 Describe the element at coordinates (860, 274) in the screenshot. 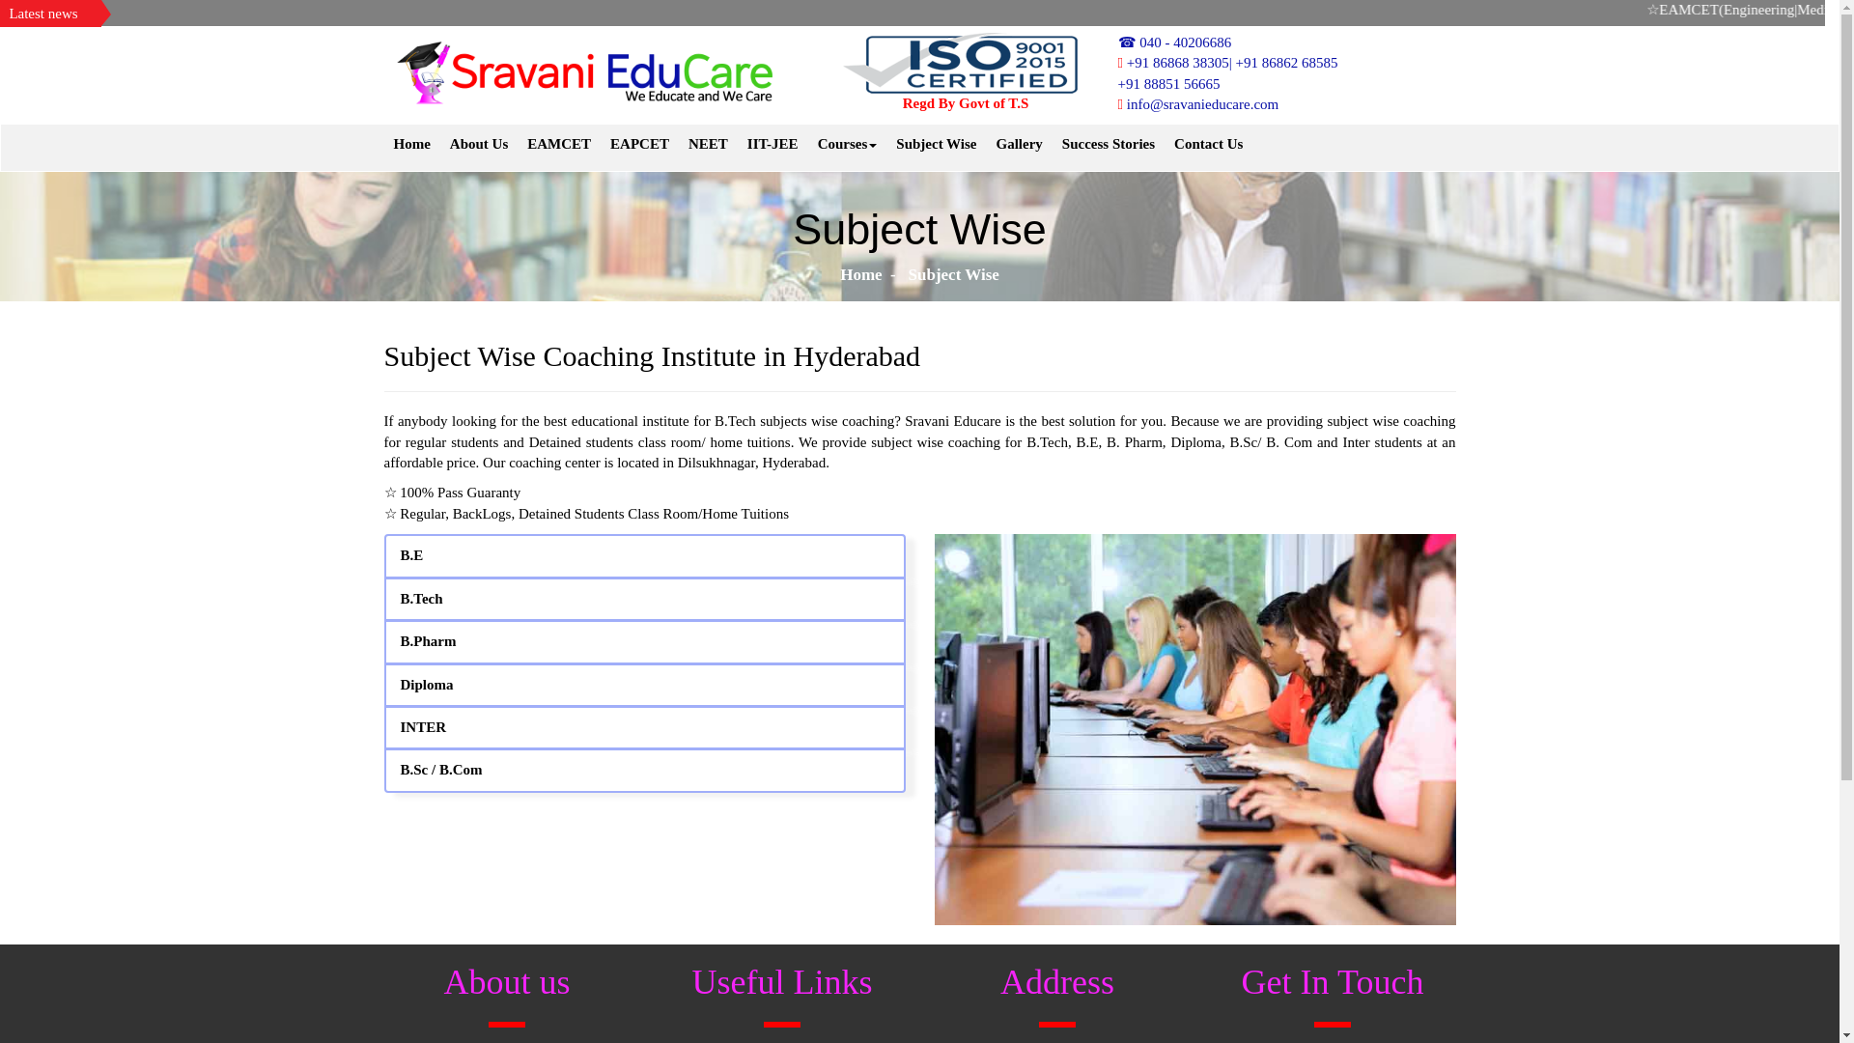

I see `Home` at that location.